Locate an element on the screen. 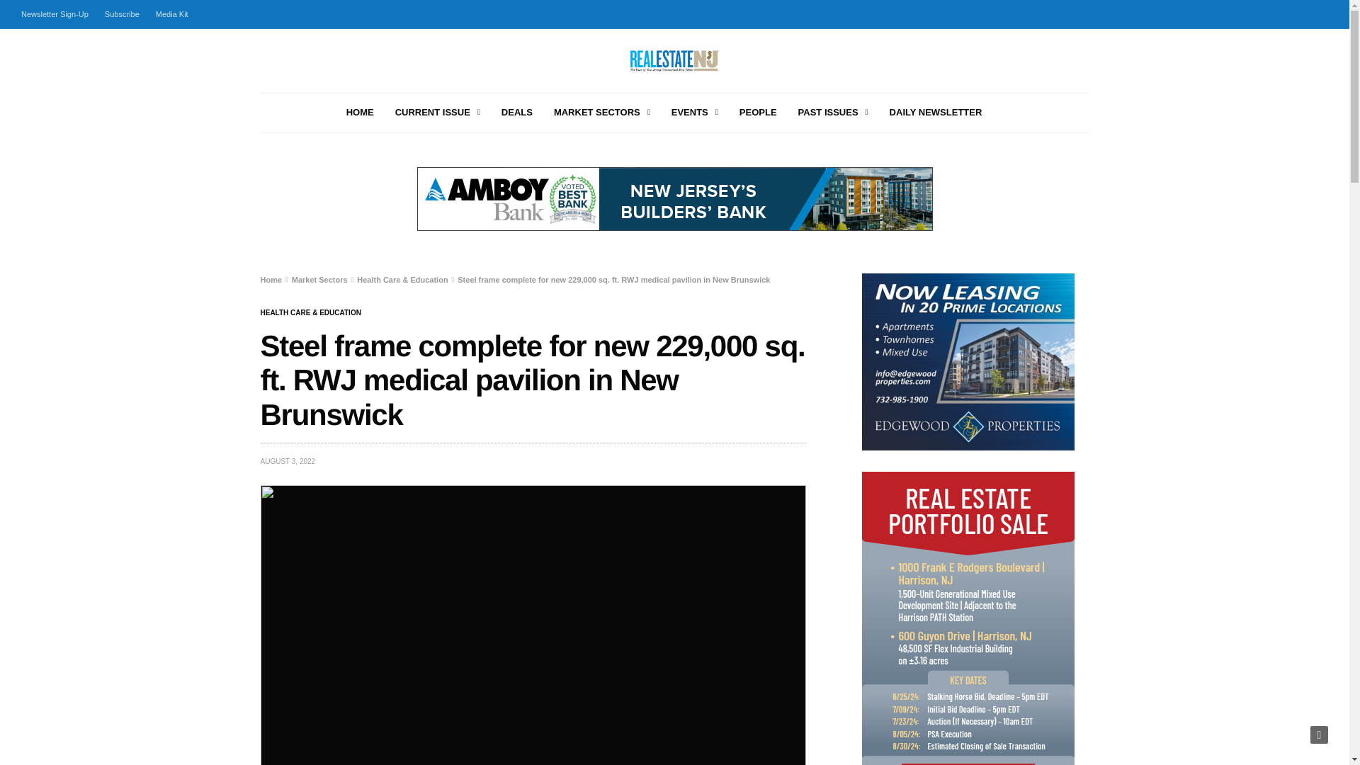  MARKET SECTORS is located at coordinates (601, 113).